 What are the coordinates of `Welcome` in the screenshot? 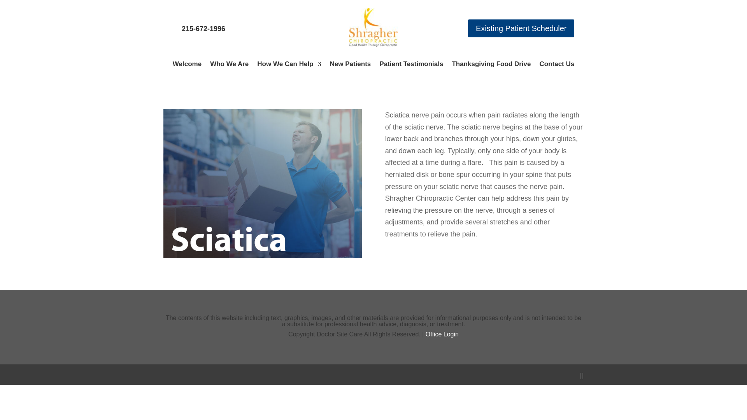 It's located at (187, 65).